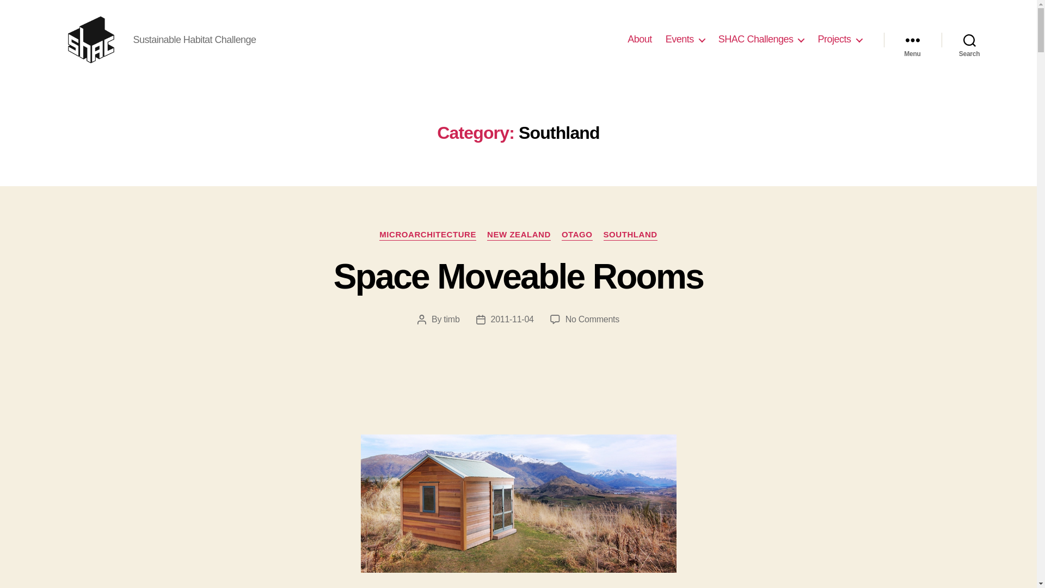 The image size is (1045, 588). I want to click on Projects, so click(839, 39).